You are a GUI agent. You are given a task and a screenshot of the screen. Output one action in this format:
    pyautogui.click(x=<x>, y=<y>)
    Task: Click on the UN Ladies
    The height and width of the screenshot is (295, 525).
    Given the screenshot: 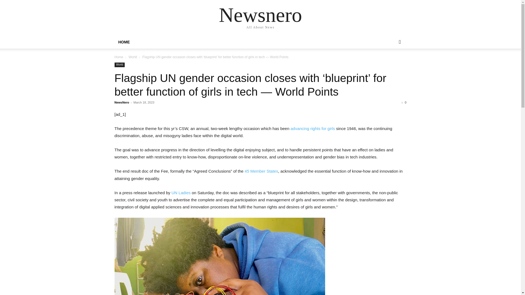 What is the action you would take?
    pyautogui.click(x=181, y=192)
    